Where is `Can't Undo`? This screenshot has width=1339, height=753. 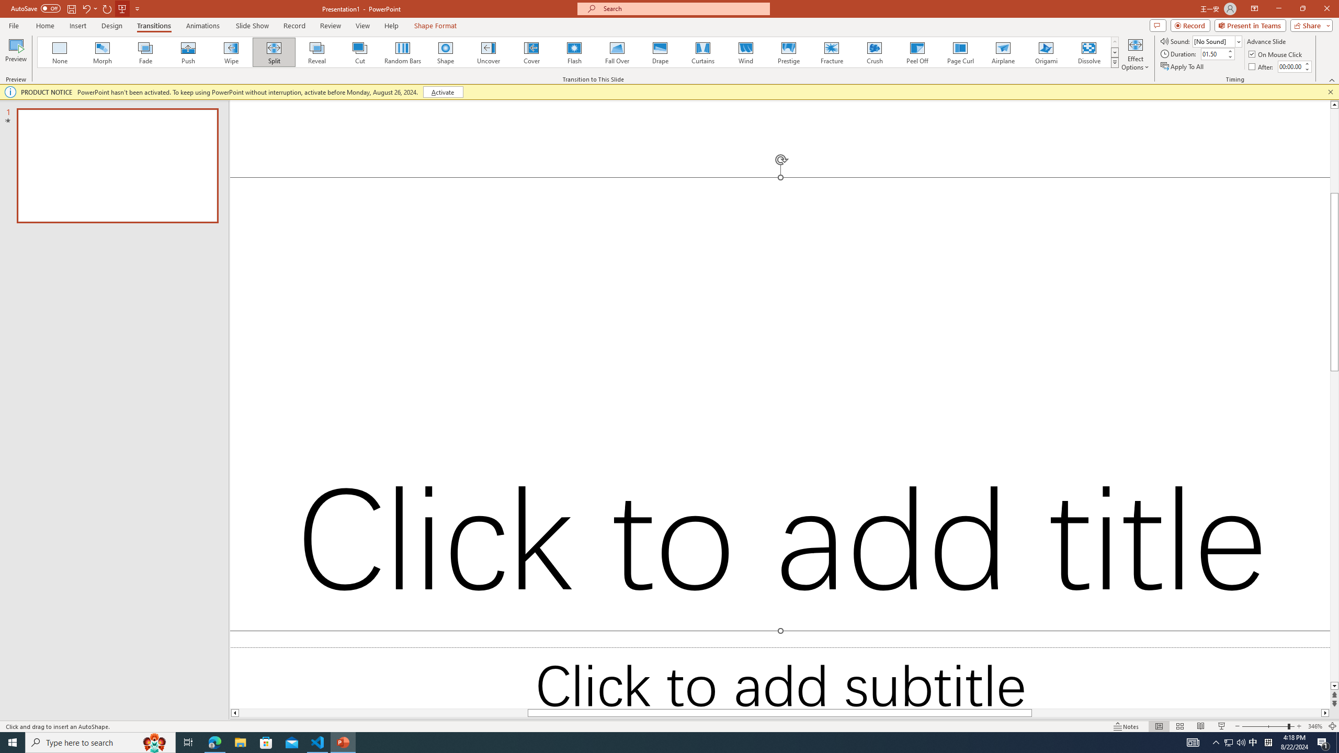
Can't Undo is located at coordinates (153, 17).